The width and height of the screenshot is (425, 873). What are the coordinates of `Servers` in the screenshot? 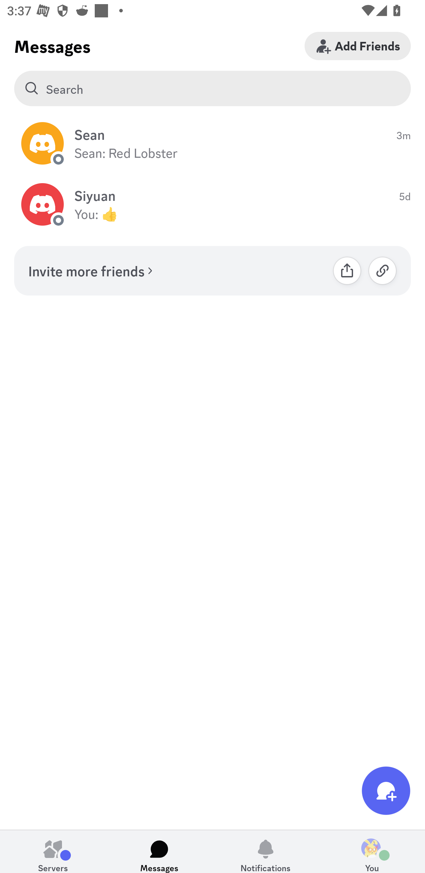 It's located at (53, 851).